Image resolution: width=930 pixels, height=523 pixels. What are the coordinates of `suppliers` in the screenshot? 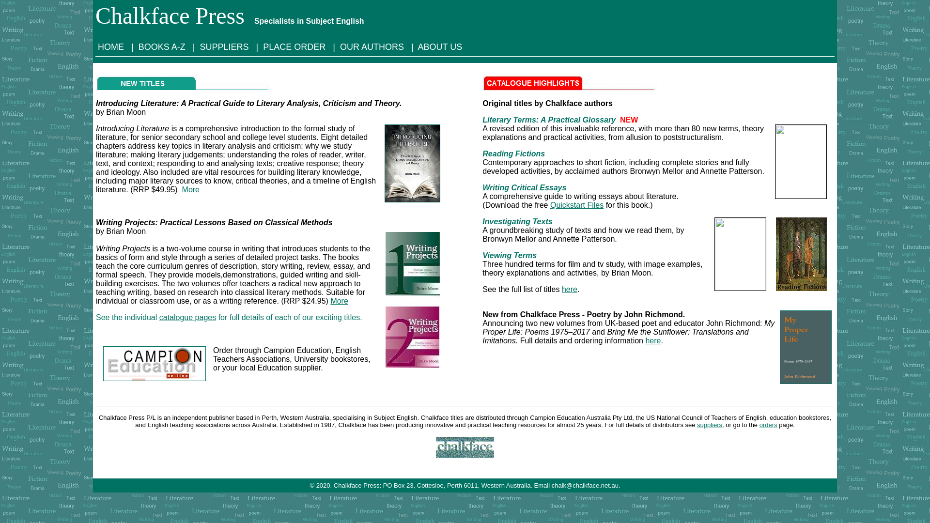 It's located at (710, 425).